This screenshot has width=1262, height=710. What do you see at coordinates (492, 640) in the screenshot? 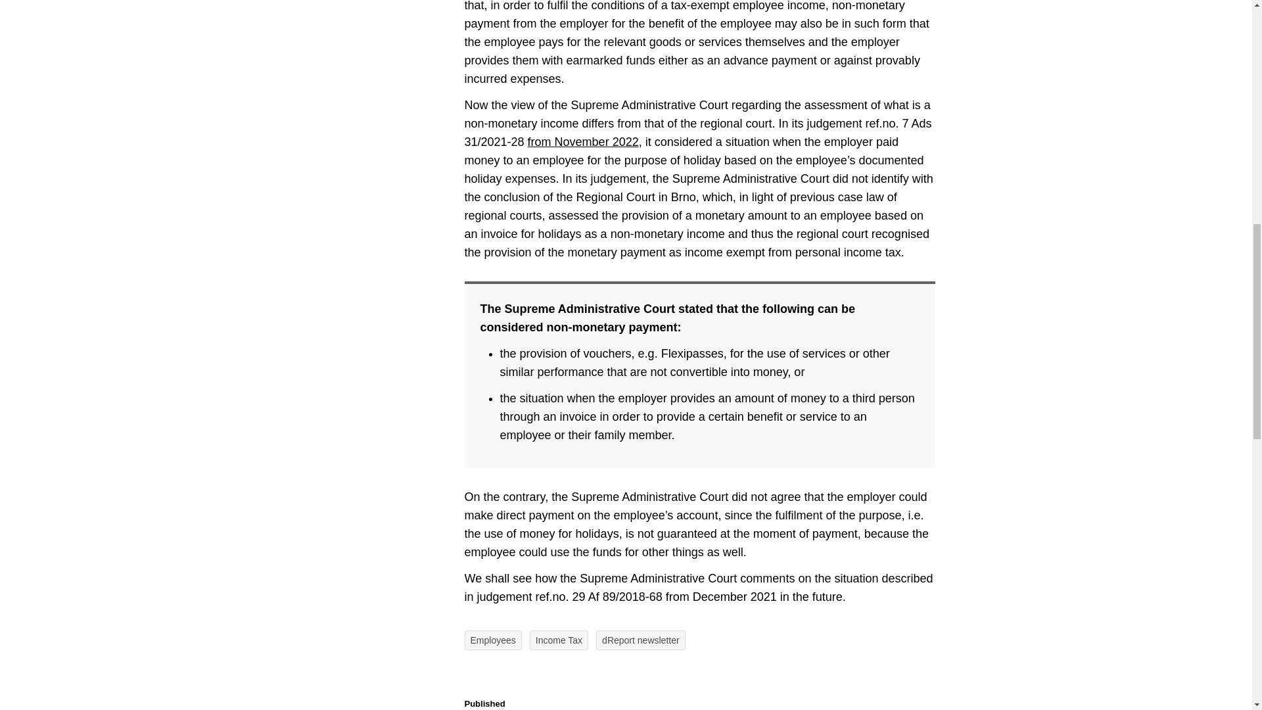
I see `Employees` at bounding box center [492, 640].